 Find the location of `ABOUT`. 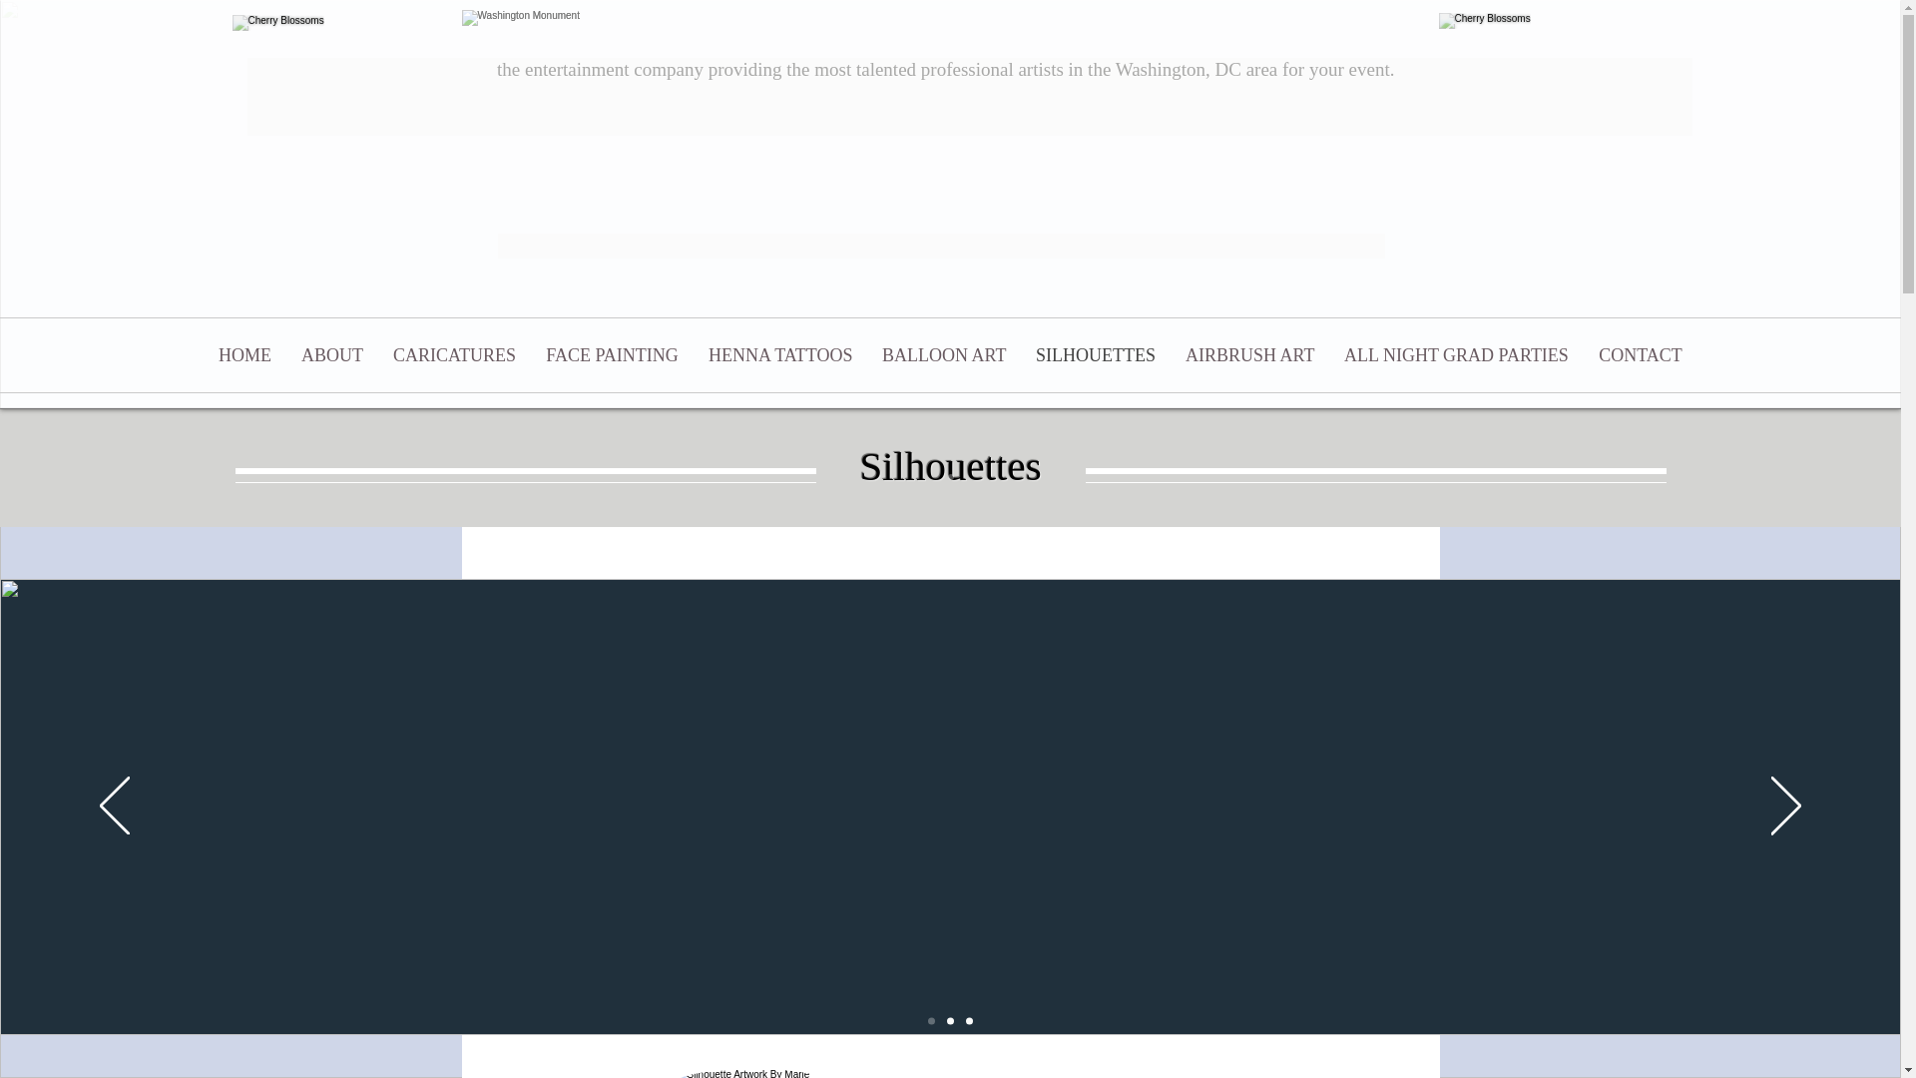

ABOUT is located at coordinates (331, 355).